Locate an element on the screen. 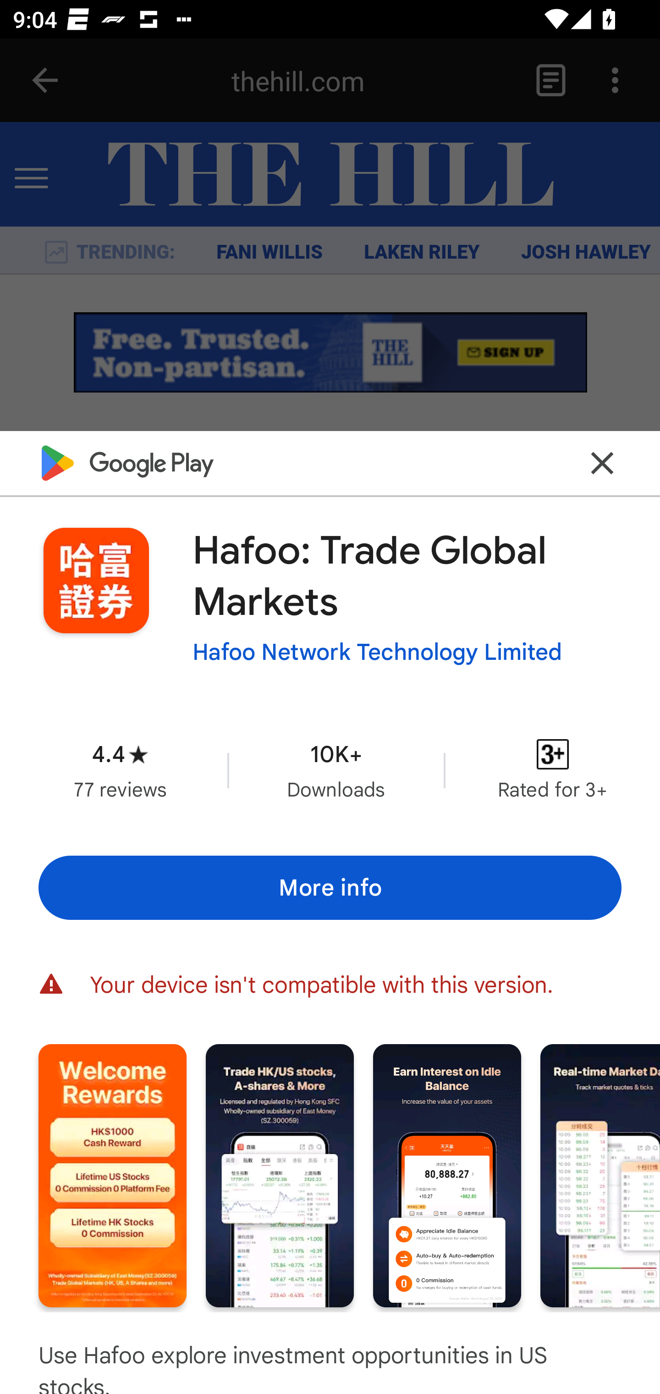  Close is located at coordinates (602, 463).